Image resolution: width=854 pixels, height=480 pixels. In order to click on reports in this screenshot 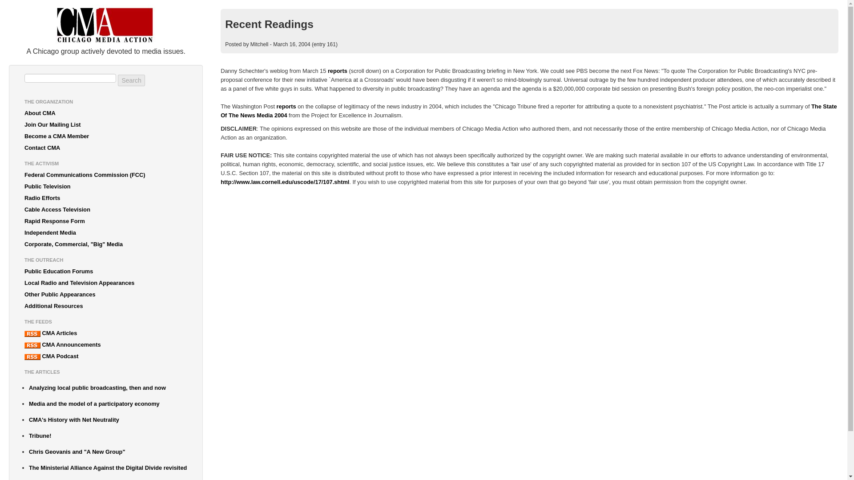, I will do `click(286, 107)`.